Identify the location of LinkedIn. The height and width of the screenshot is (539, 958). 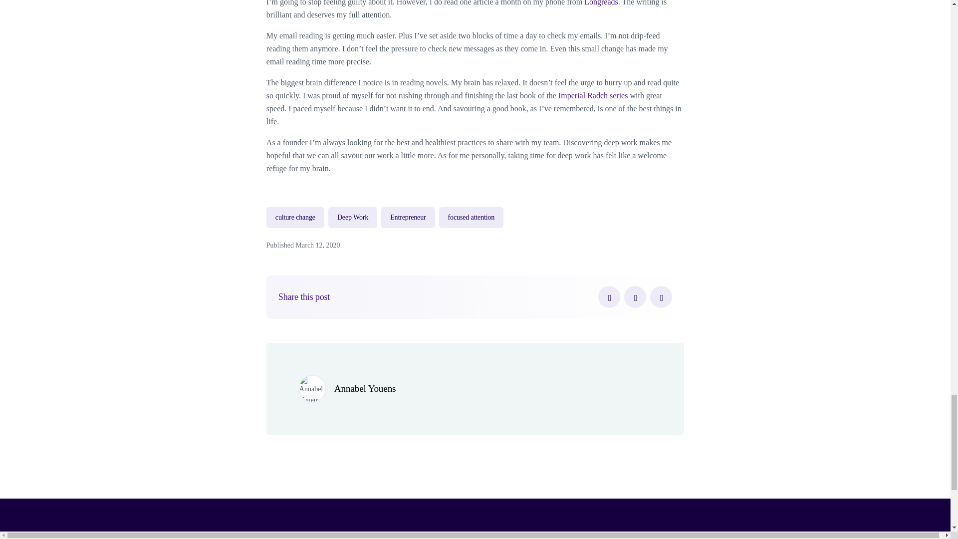
(661, 296).